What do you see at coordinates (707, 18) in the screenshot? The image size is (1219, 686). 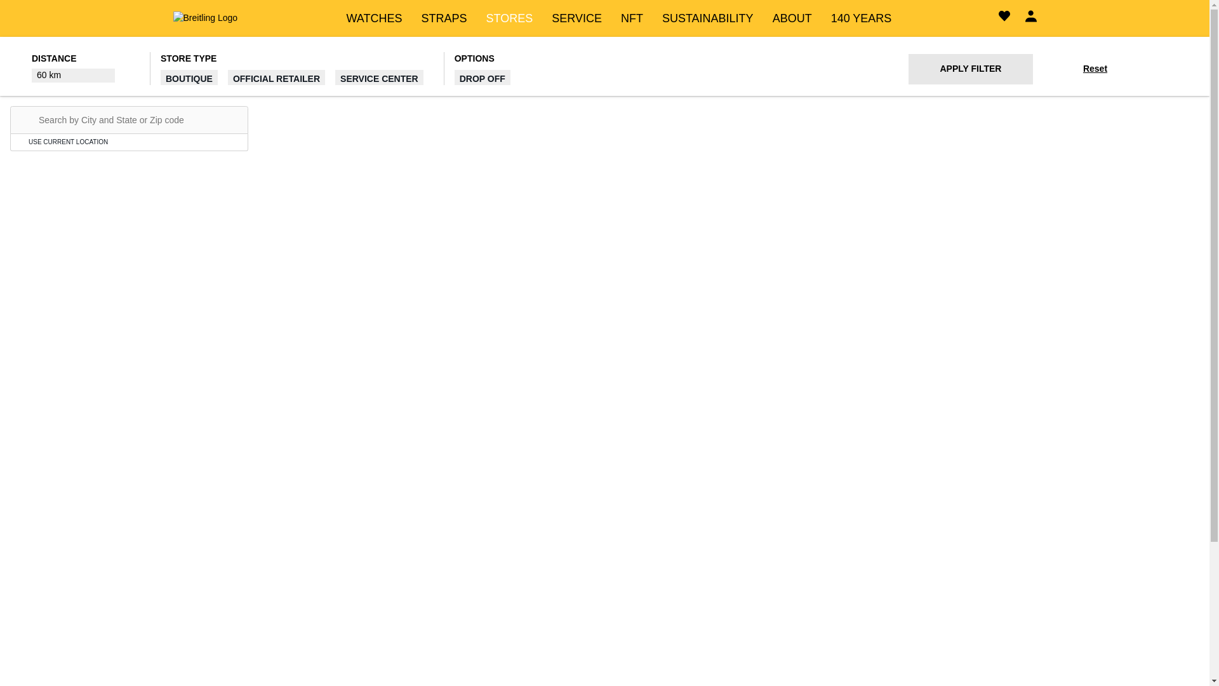 I see `SUSTAINABILITY` at bounding box center [707, 18].